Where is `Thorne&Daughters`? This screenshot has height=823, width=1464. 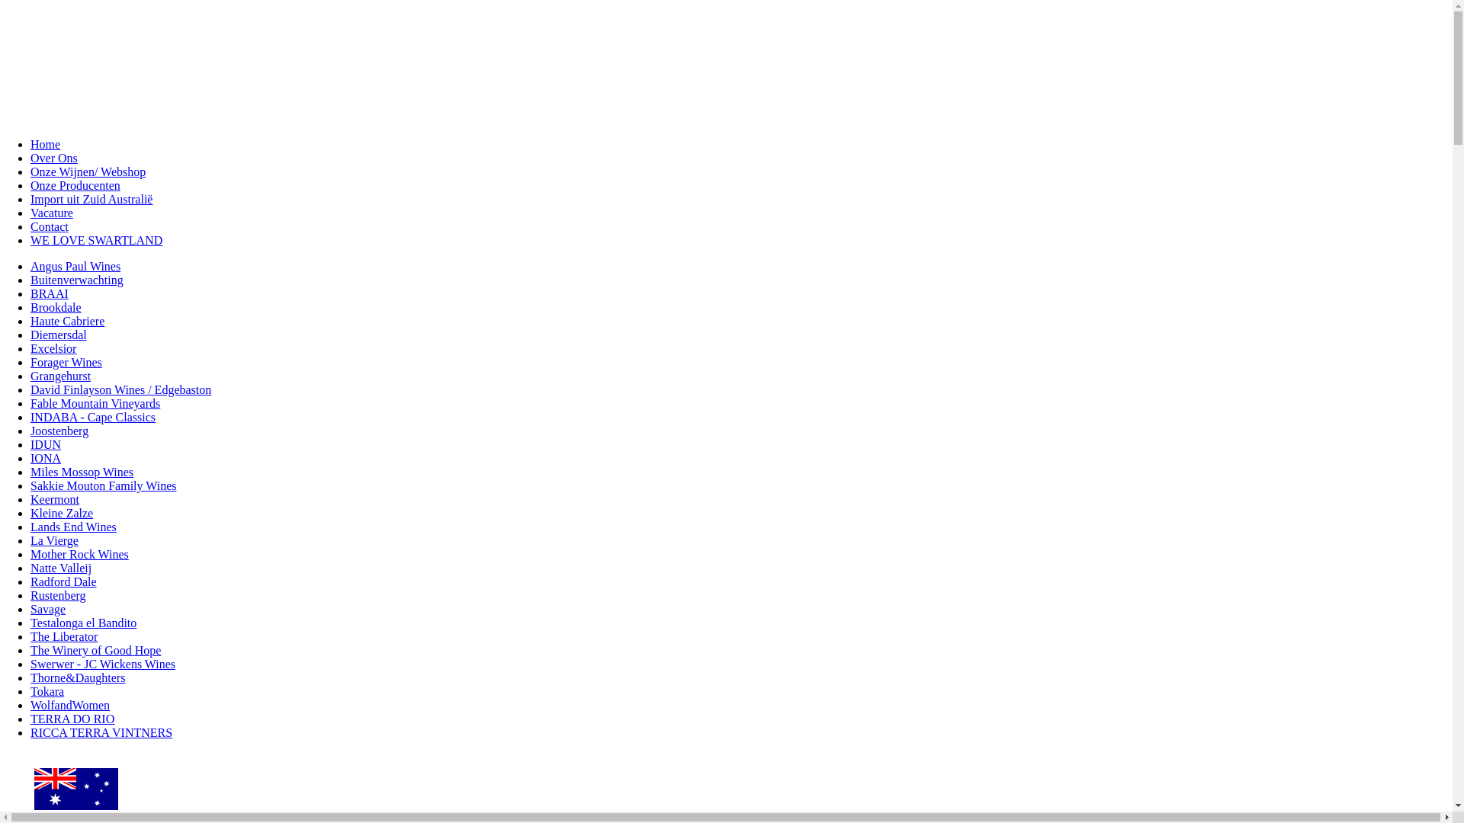
Thorne&Daughters is located at coordinates (78, 678).